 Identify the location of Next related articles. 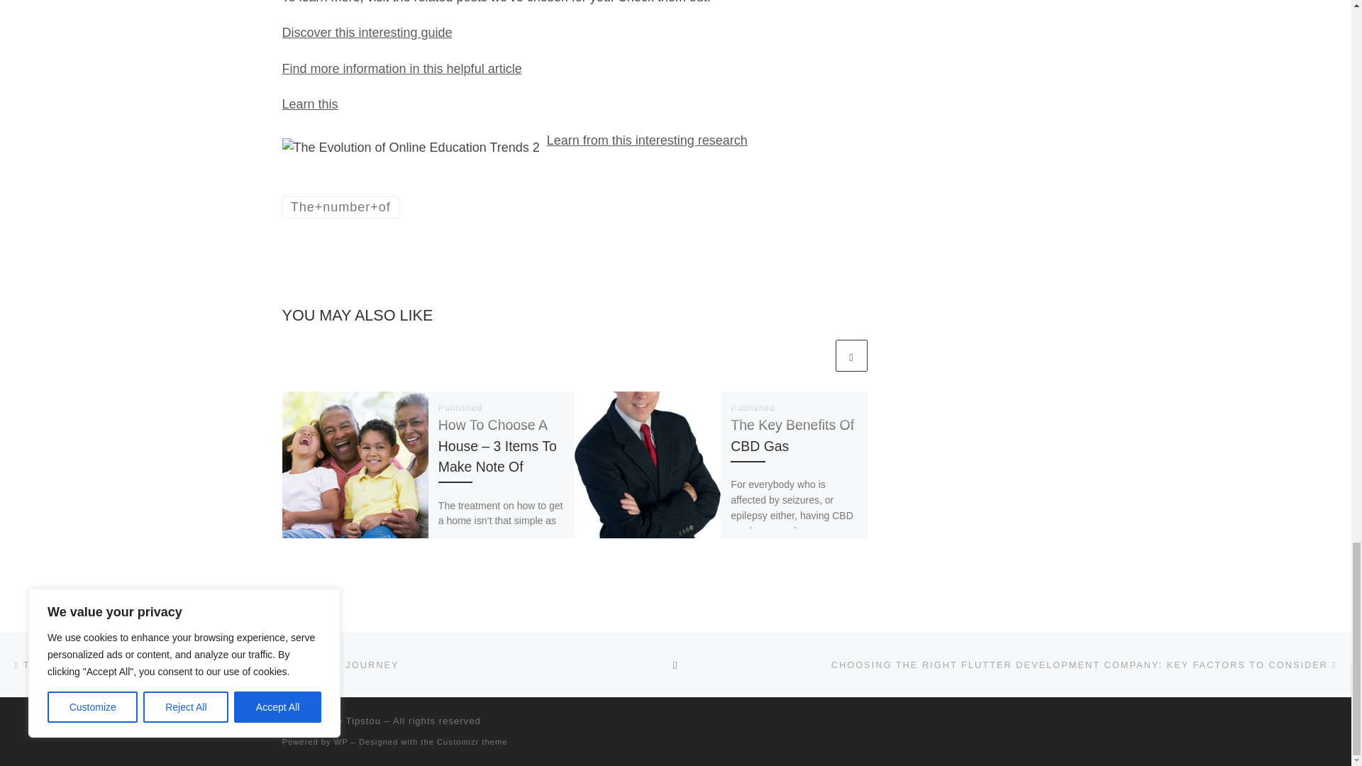
(851, 355).